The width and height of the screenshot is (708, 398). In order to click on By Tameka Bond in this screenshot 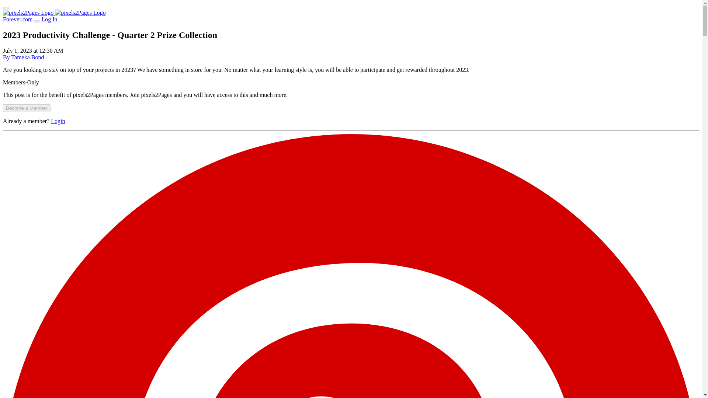, I will do `click(23, 57)`.